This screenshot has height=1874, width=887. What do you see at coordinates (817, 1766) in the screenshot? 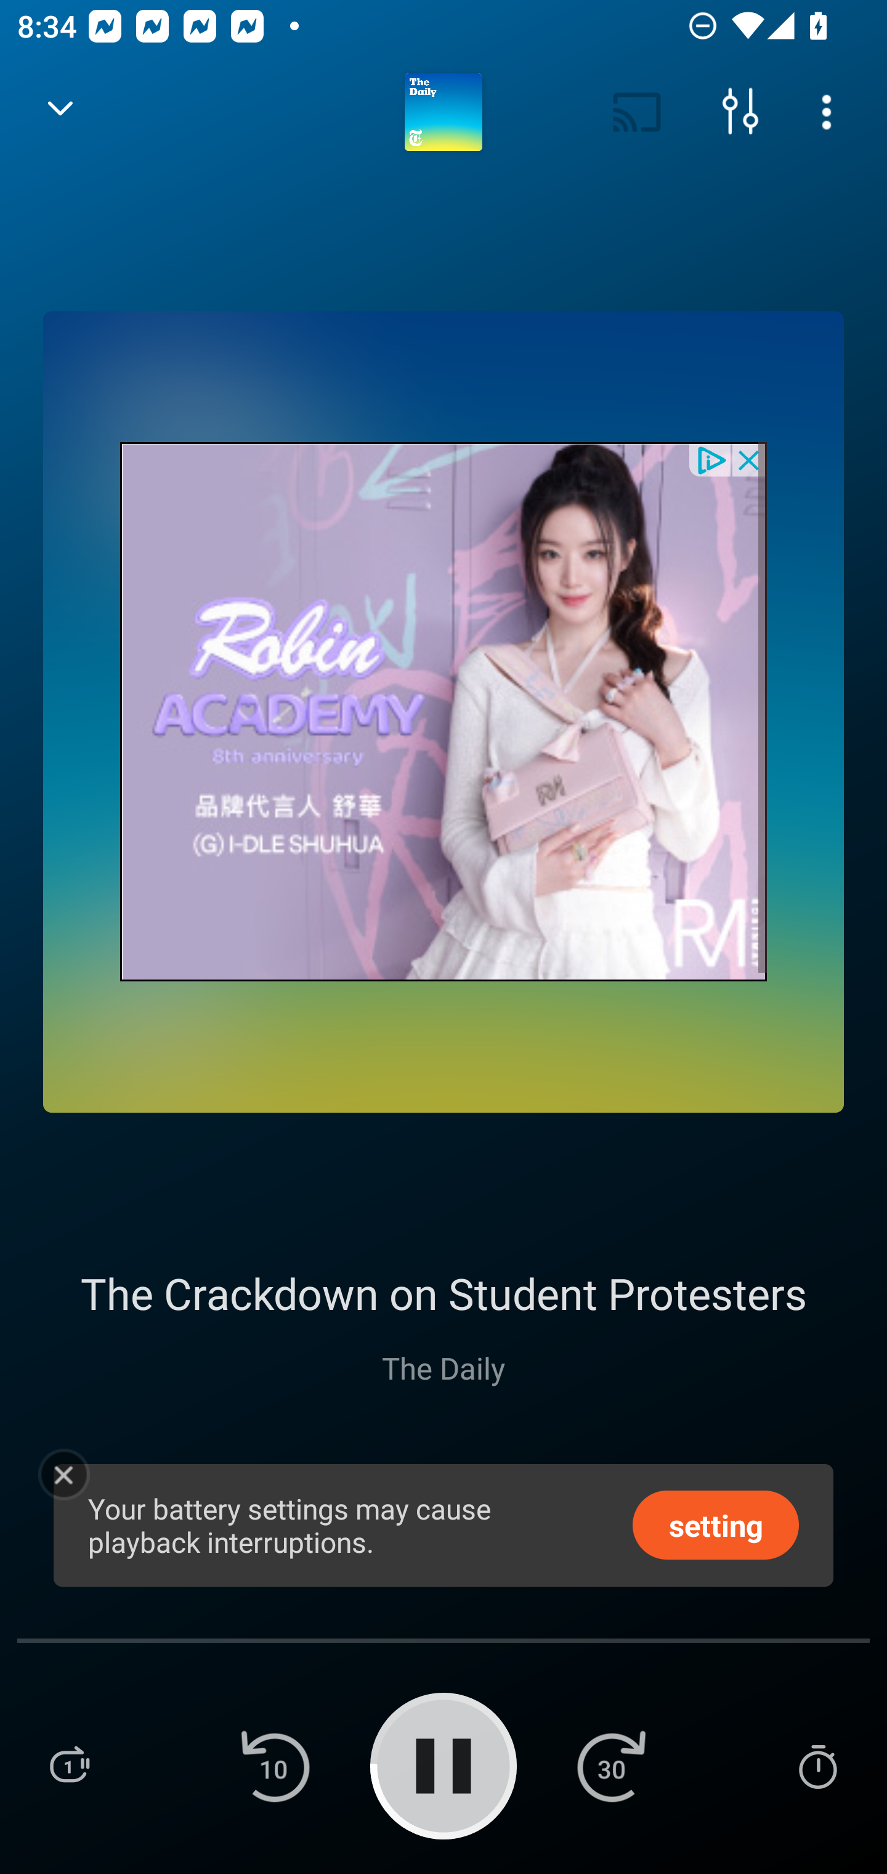
I see `Sleep Timer ` at bounding box center [817, 1766].